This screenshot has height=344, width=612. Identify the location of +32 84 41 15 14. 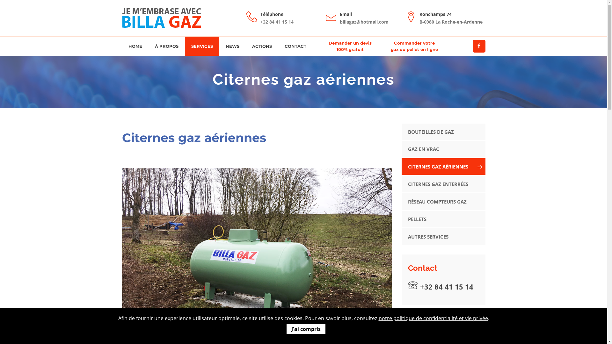
(444, 286).